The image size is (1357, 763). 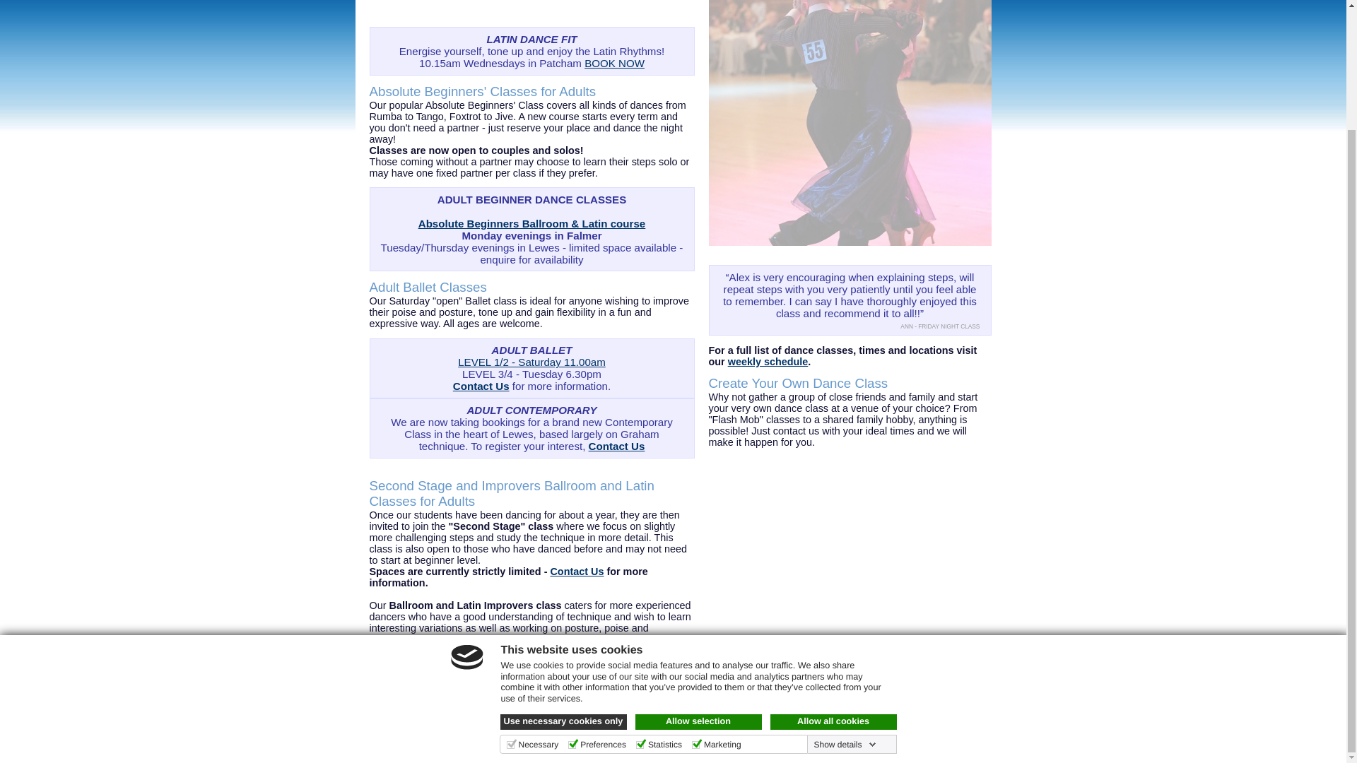 I want to click on Contact Us, so click(x=481, y=386).